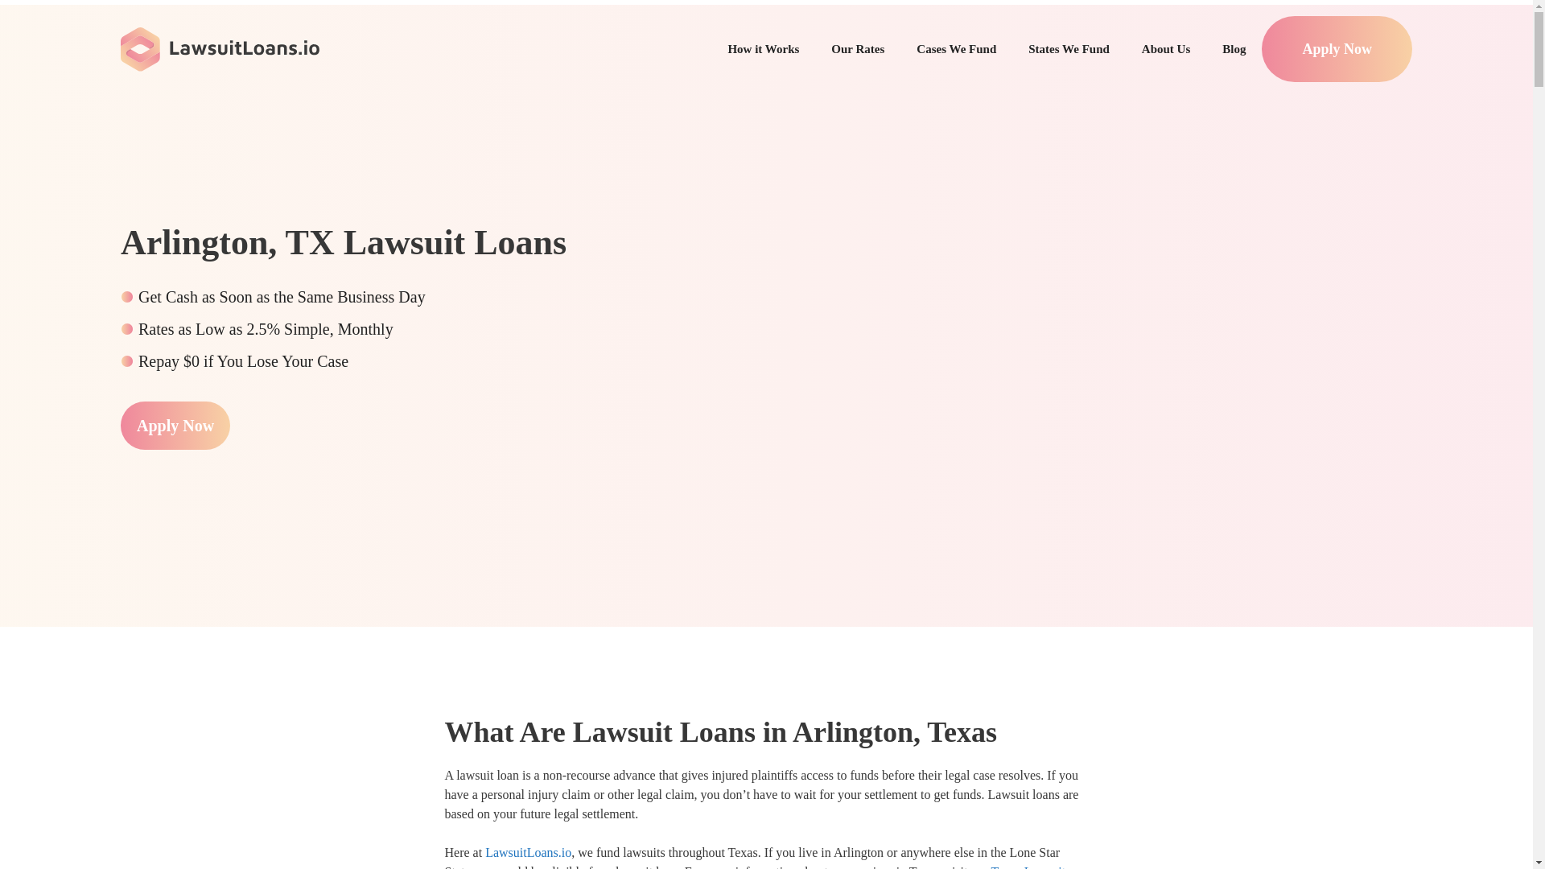 The image size is (1545, 869). What do you see at coordinates (956, 48) in the screenshot?
I see `Cases We Fund` at bounding box center [956, 48].